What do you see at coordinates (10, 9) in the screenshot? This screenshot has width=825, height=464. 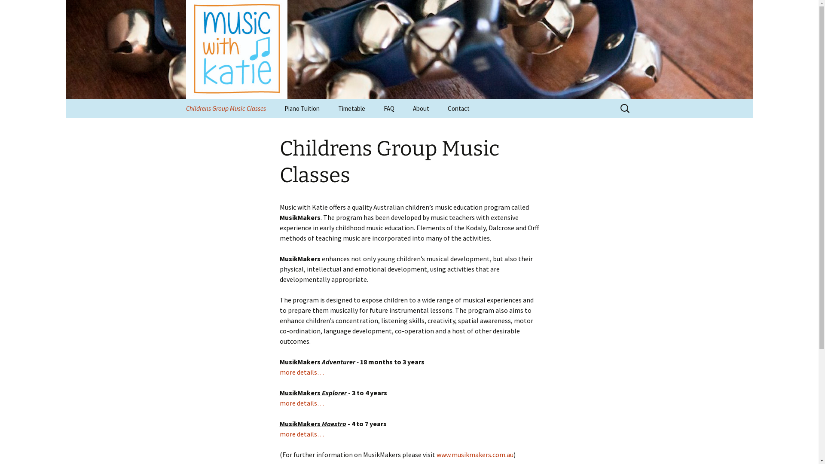 I see `Search` at bounding box center [10, 9].